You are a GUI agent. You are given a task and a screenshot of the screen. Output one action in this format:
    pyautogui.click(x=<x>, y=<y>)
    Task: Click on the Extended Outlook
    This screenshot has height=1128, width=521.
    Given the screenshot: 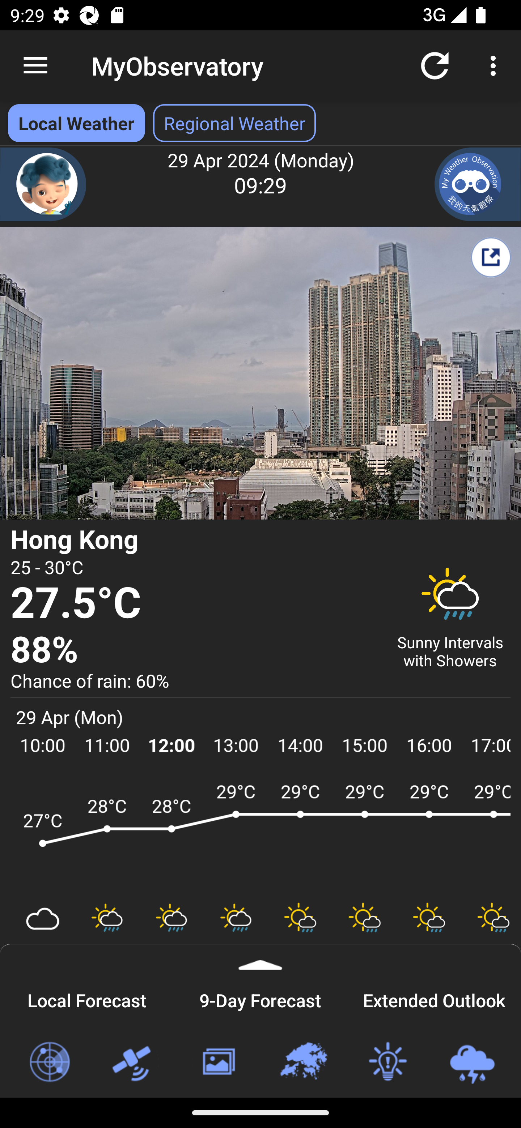 What is the action you would take?
    pyautogui.click(x=434, y=998)
    